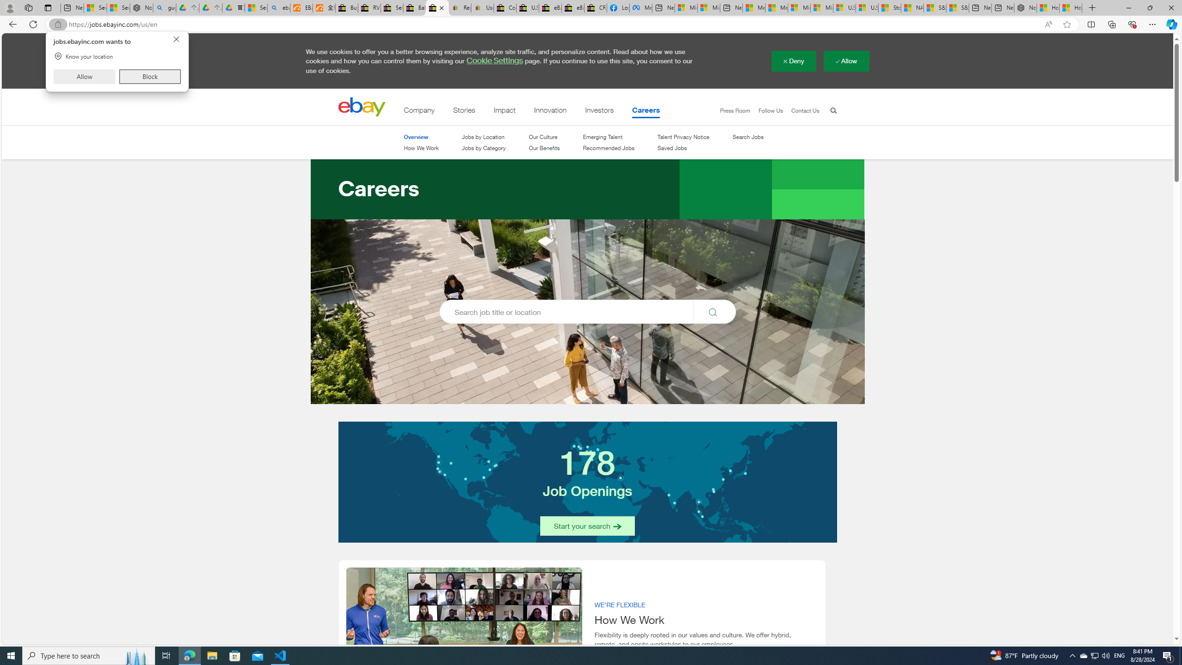 The height and width of the screenshot is (665, 1182). What do you see at coordinates (1071, 8) in the screenshot?
I see `How to Use a Monitor With Your Closed Laptop` at bounding box center [1071, 8].